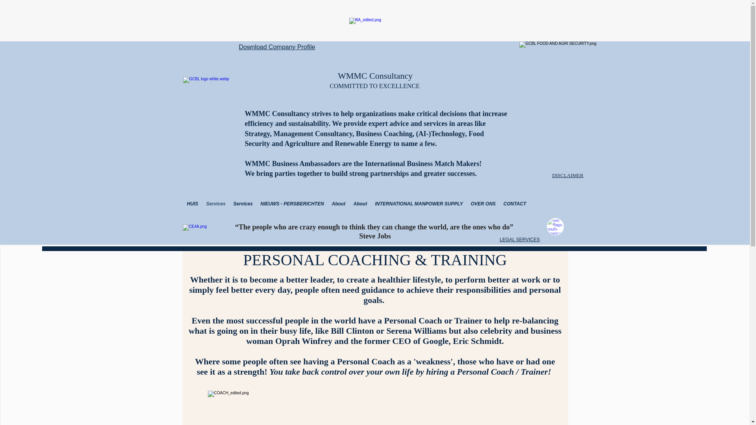 Image resolution: width=756 pixels, height=425 pixels. Describe the element at coordinates (567, 175) in the screenshot. I see `DISCLAIMER` at that location.